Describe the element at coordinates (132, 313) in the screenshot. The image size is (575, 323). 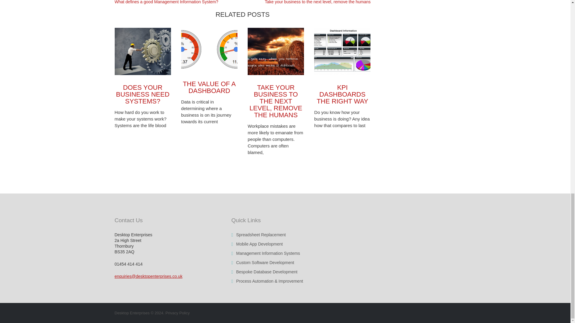
I see `Desktop Enterprises` at that location.